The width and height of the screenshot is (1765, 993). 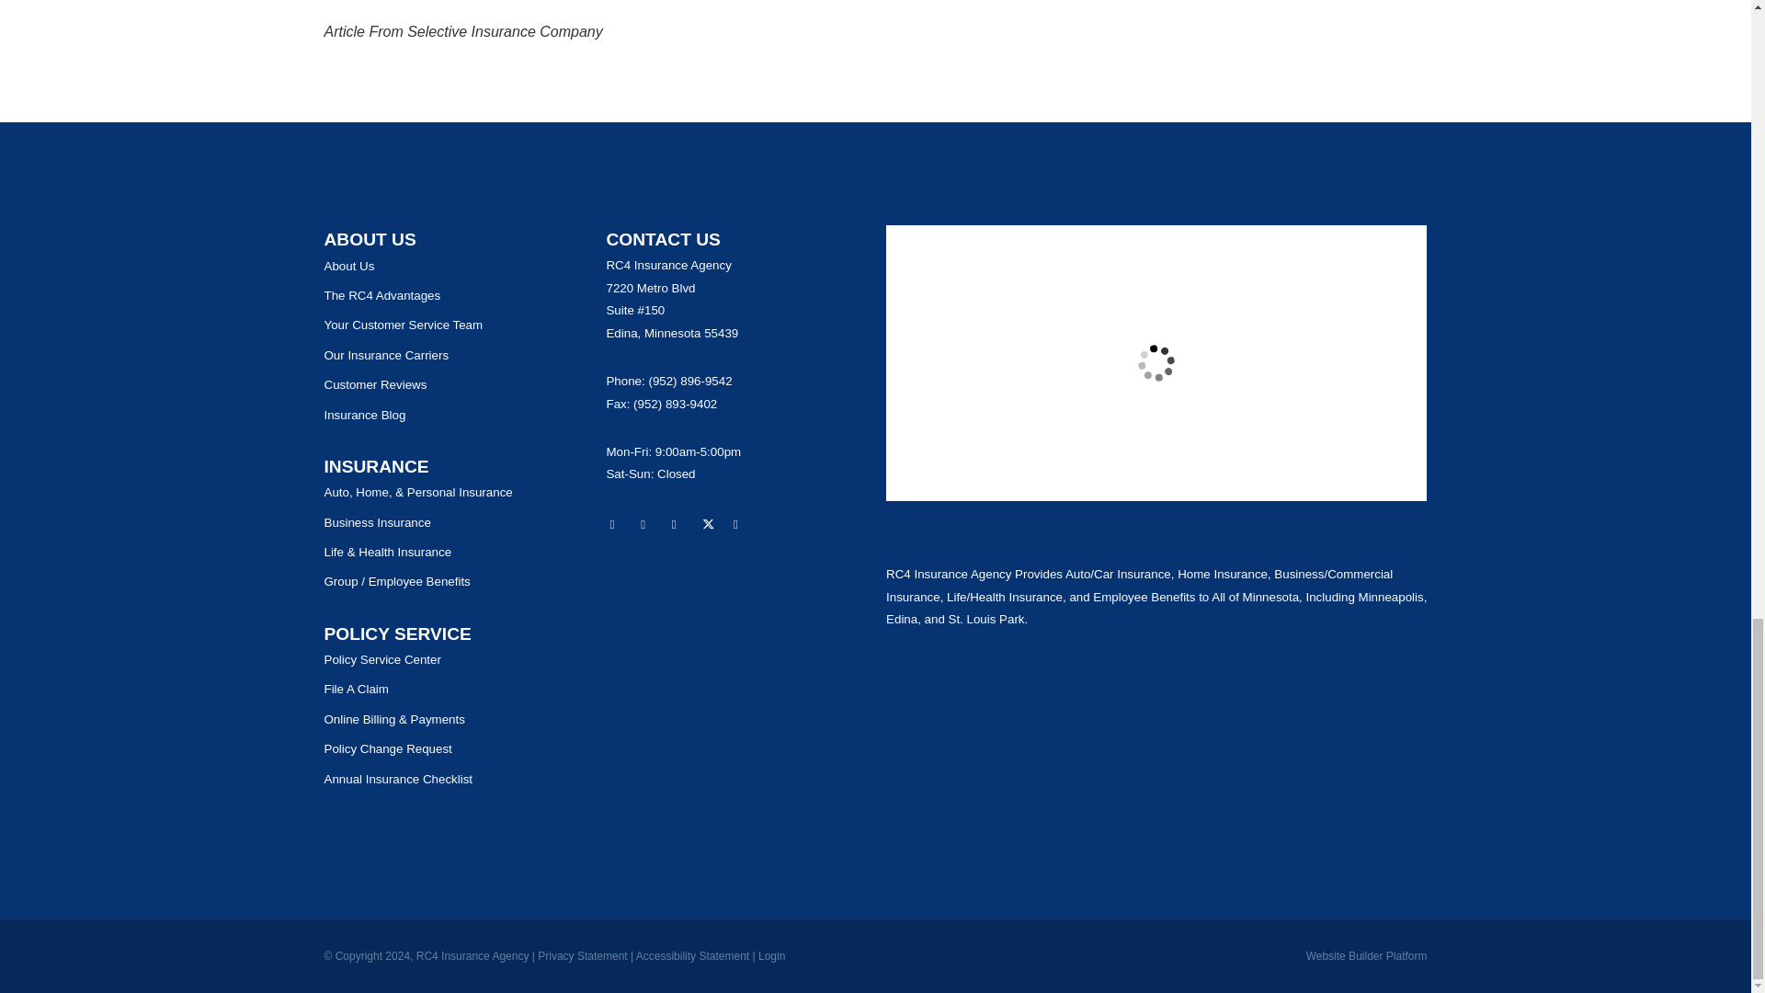 I want to click on LinkedIn, so click(x=743, y=526).